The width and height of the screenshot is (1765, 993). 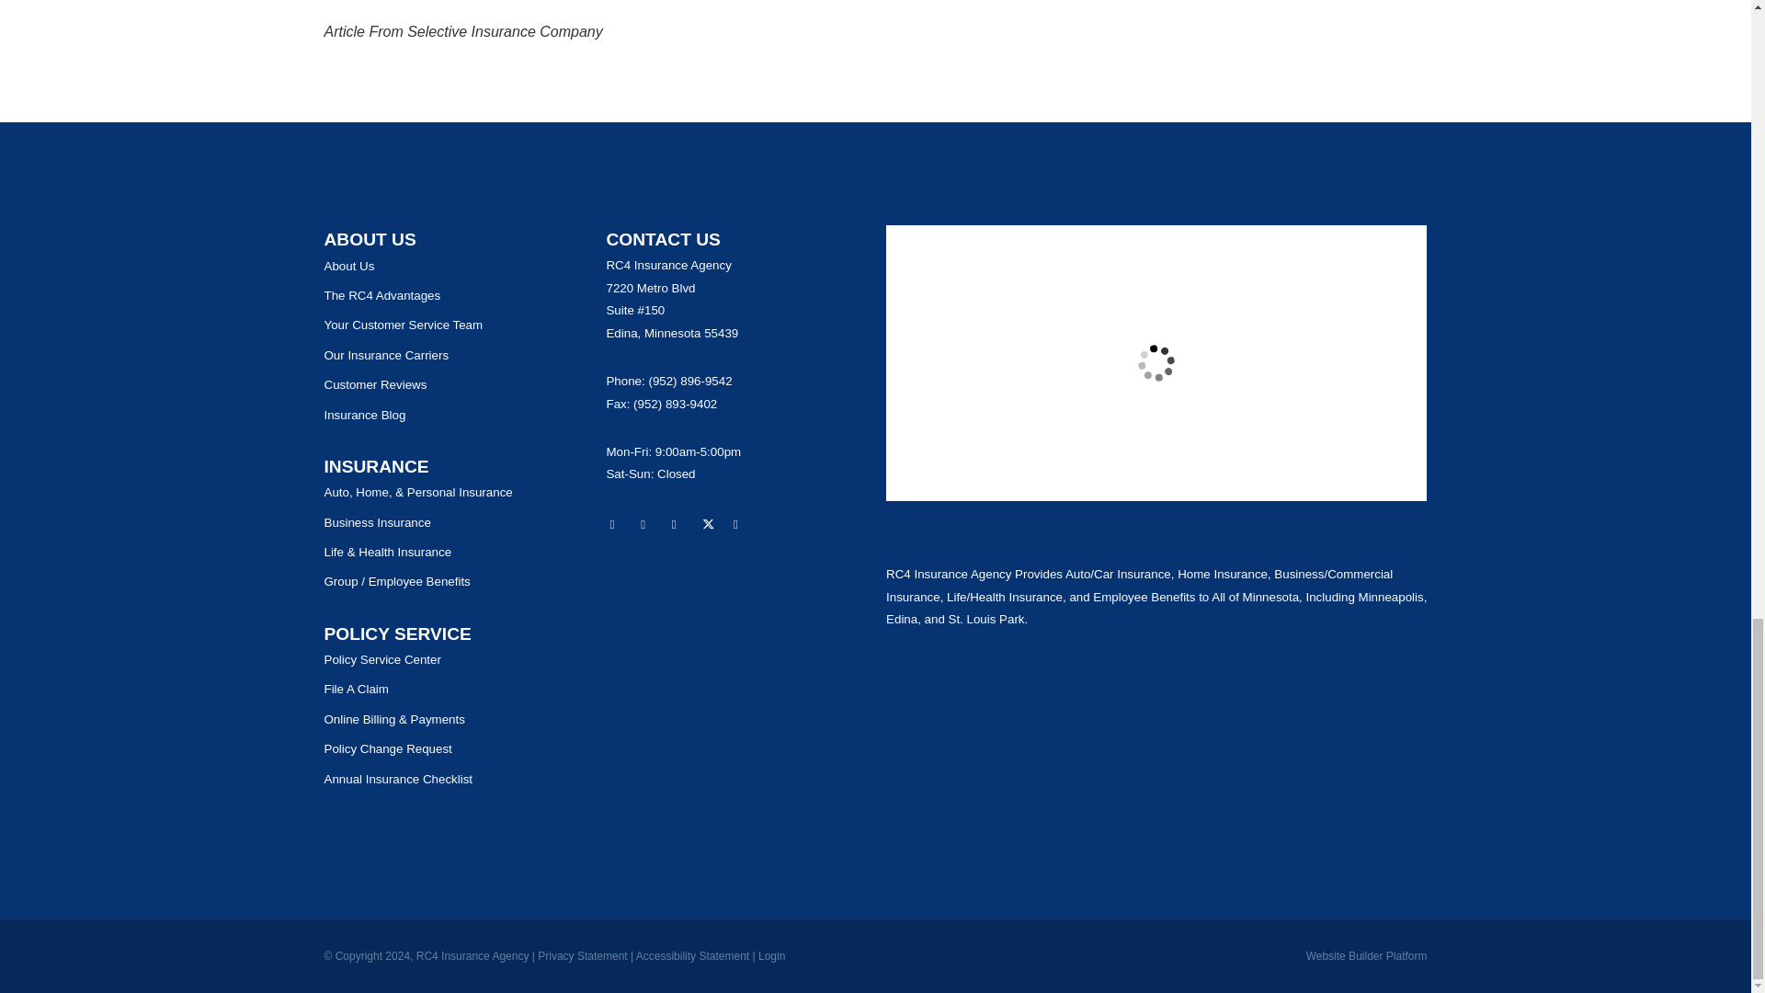 I want to click on LinkedIn, so click(x=743, y=526).